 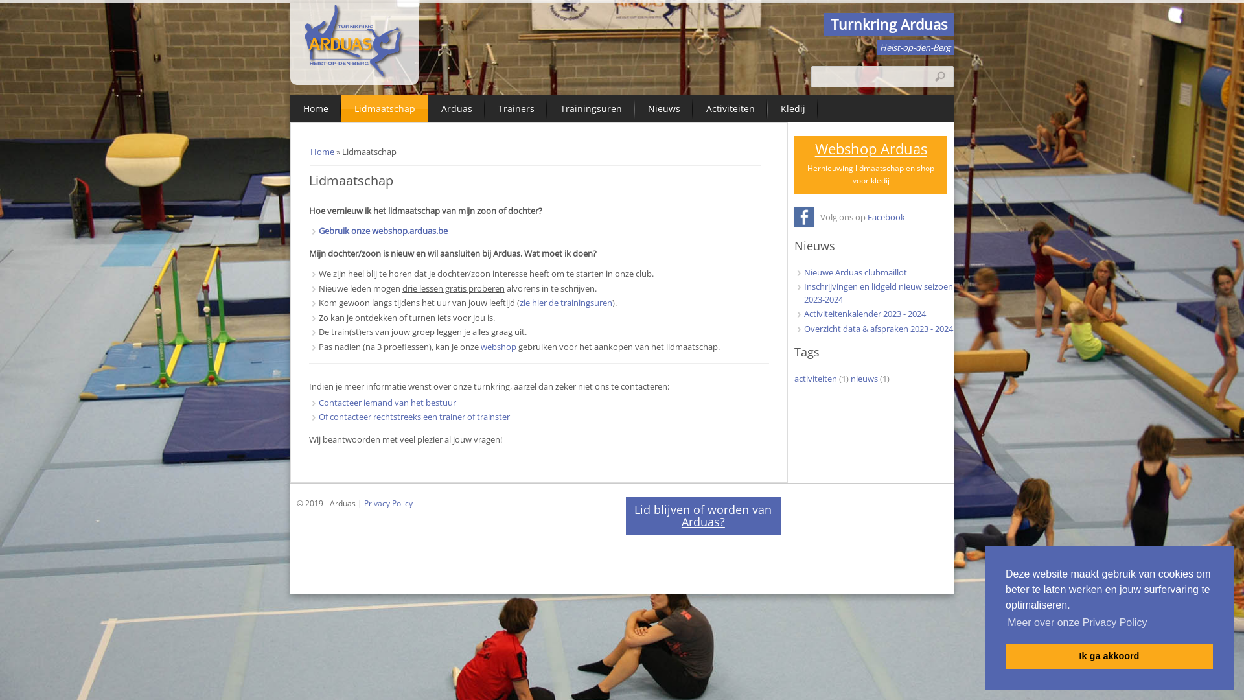 What do you see at coordinates (942, 78) in the screenshot?
I see `Zoeken` at bounding box center [942, 78].